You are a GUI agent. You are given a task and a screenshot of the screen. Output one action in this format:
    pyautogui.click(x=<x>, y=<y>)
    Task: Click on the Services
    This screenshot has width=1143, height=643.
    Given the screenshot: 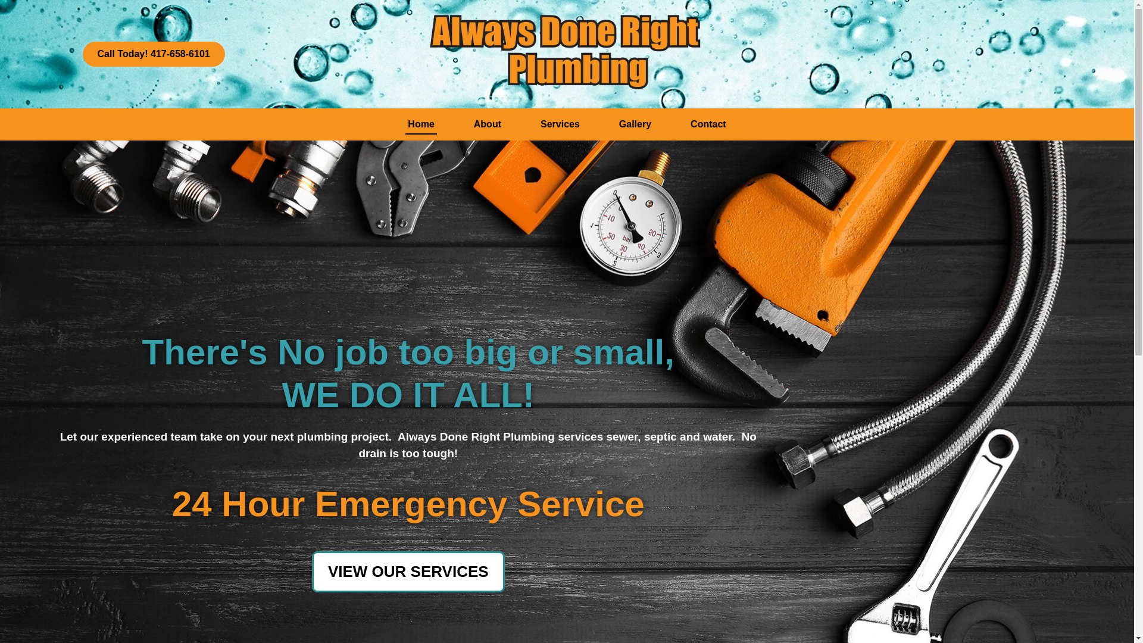 What is the action you would take?
    pyautogui.click(x=560, y=124)
    